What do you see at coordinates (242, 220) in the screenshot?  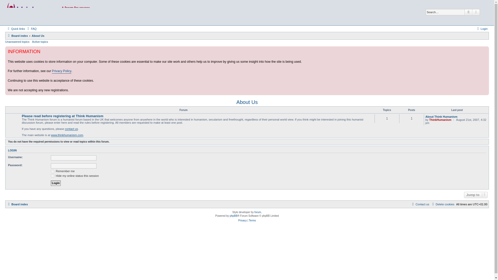 I see `Privacy` at bounding box center [242, 220].